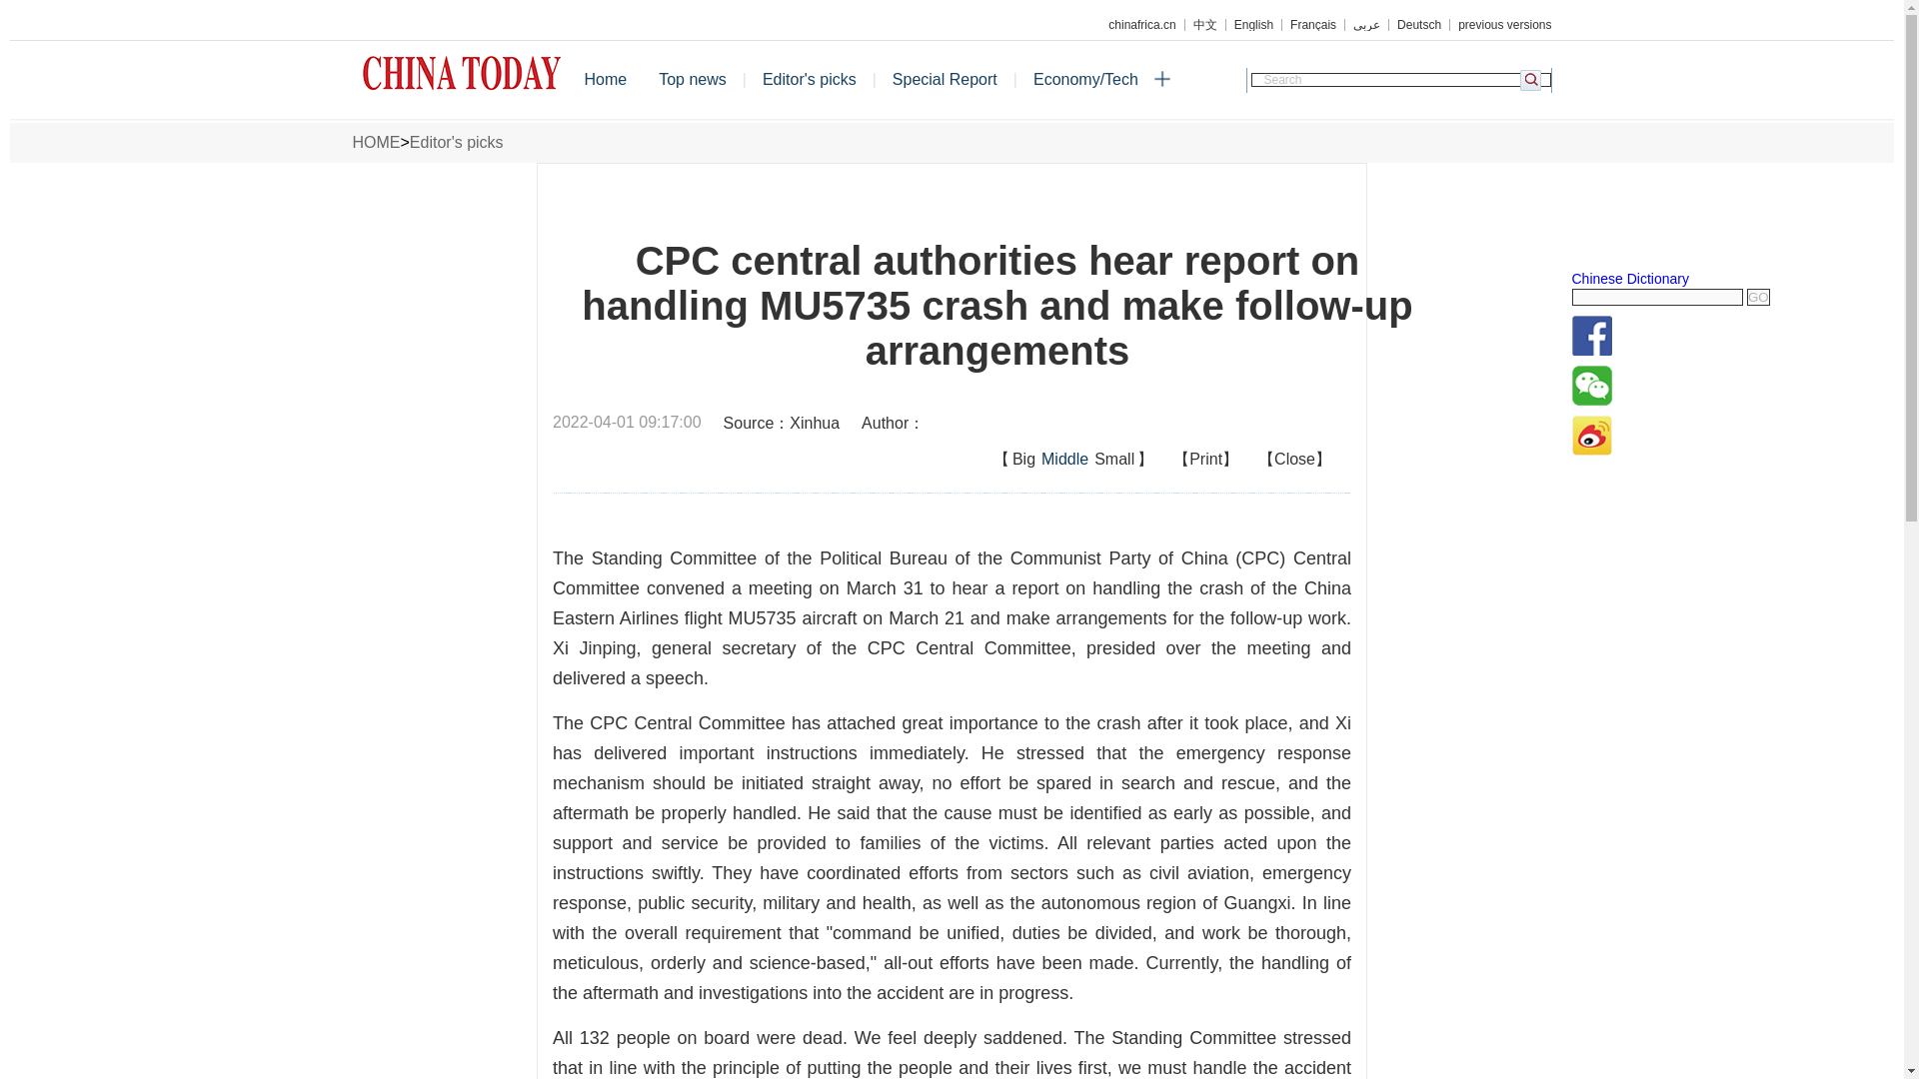 Image resolution: width=1919 pixels, height=1079 pixels. I want to click on Search, so click(1400, 80).